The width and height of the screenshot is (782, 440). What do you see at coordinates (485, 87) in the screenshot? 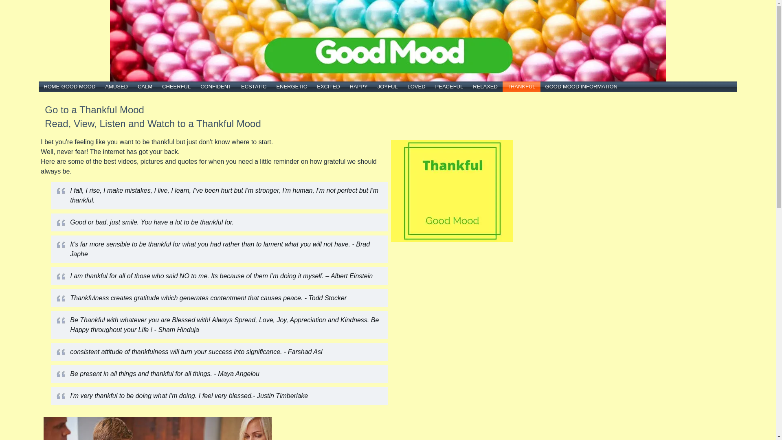
I see `RELAXED` at bounding box center [485, 87].